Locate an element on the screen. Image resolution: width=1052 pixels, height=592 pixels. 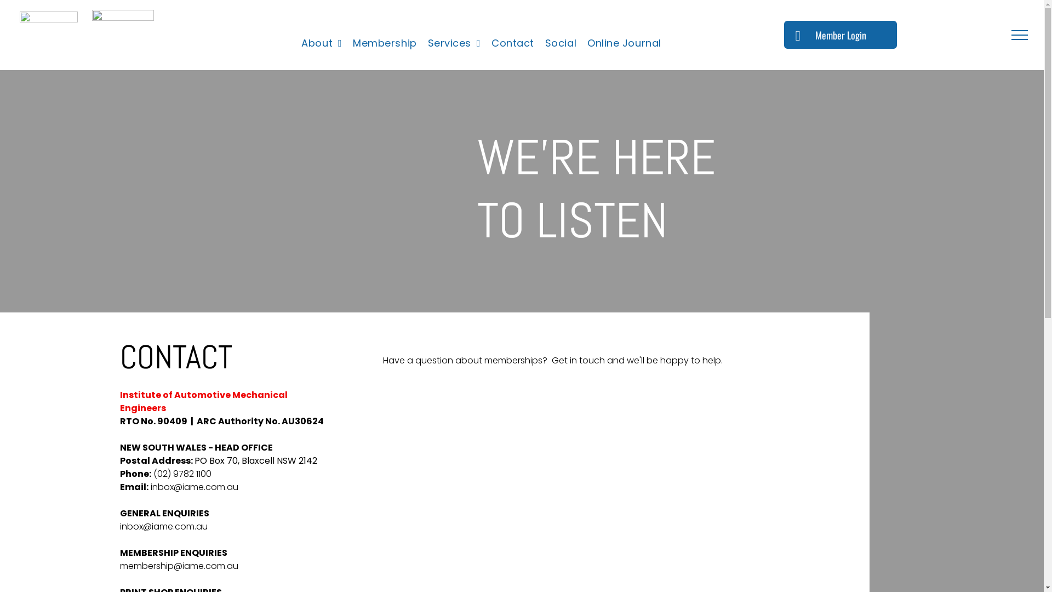
Social is located at coordinates (561, 43).